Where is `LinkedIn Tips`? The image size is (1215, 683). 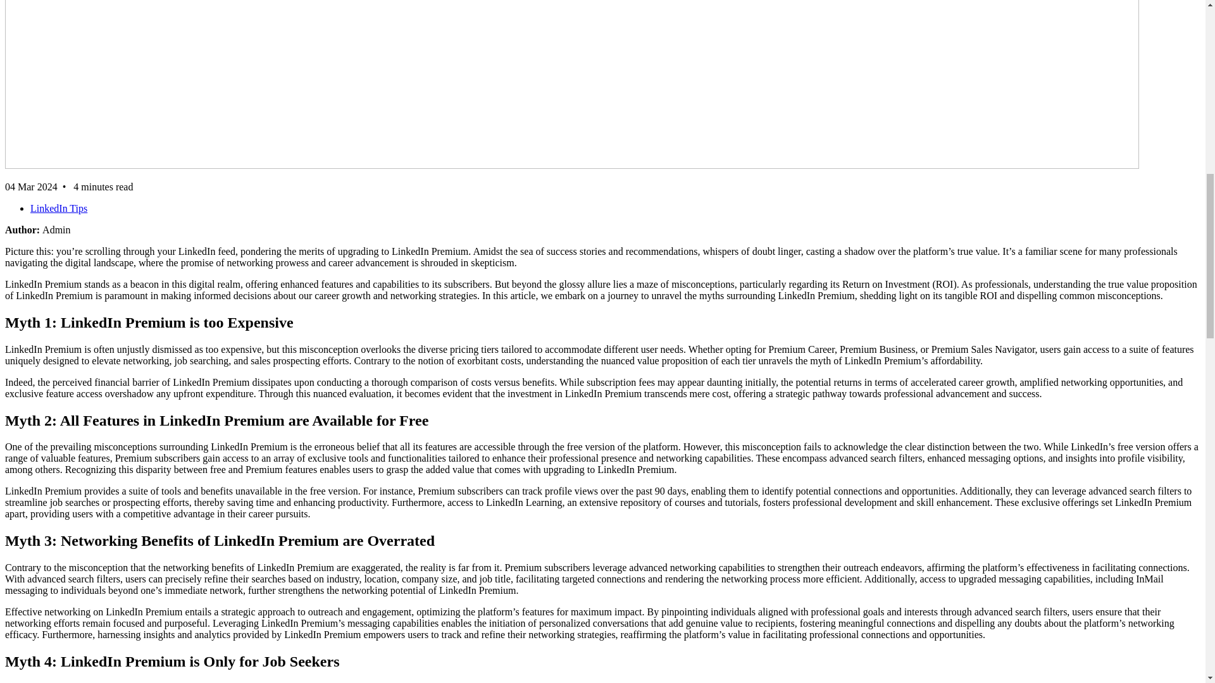
LinkedIn Tips is located at coordinates (59, 208).